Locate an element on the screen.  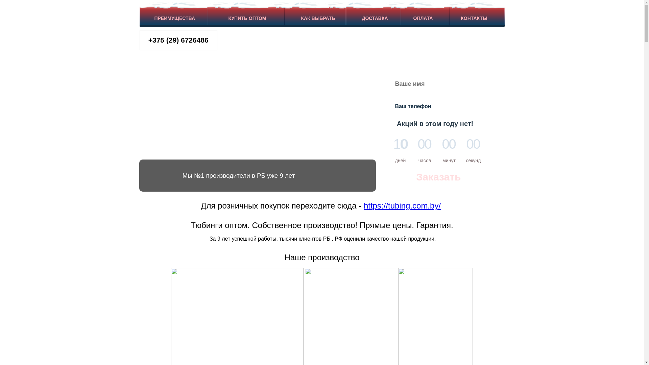
https://tubing.com.by/ is located at coordinates (402, 205).